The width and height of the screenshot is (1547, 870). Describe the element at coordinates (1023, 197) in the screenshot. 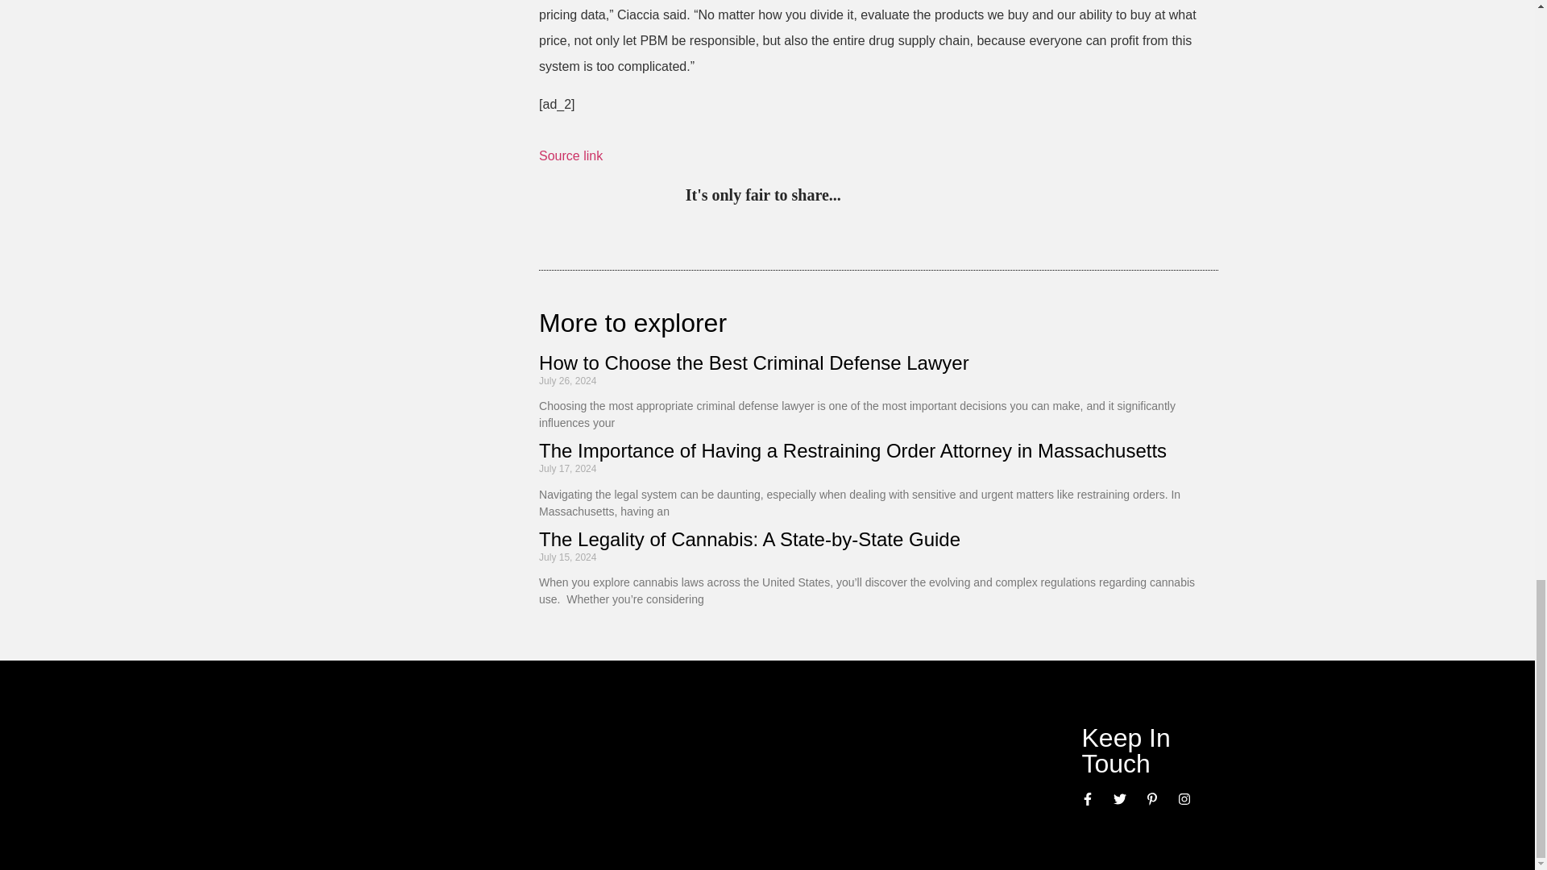

I see `email` at that location.